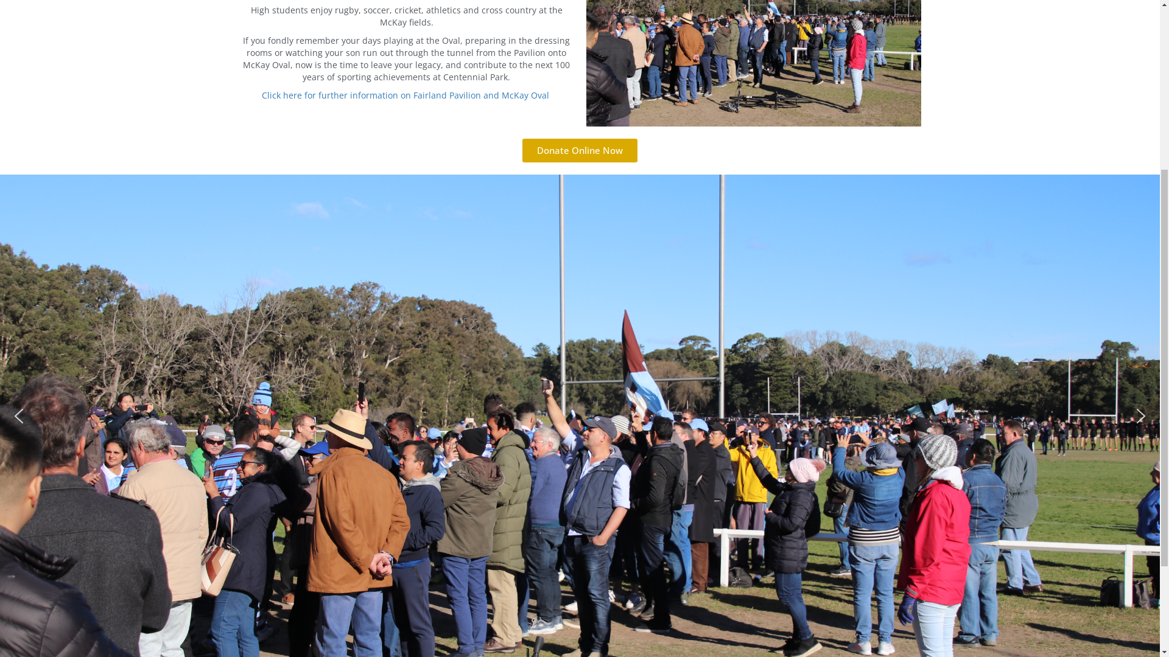 The width and height of the screenshot is (1169, 657). What do you see at coordinates (580, 417) in the screenshot?
I see `Donate Online Now` at bounding box center [580, 417].